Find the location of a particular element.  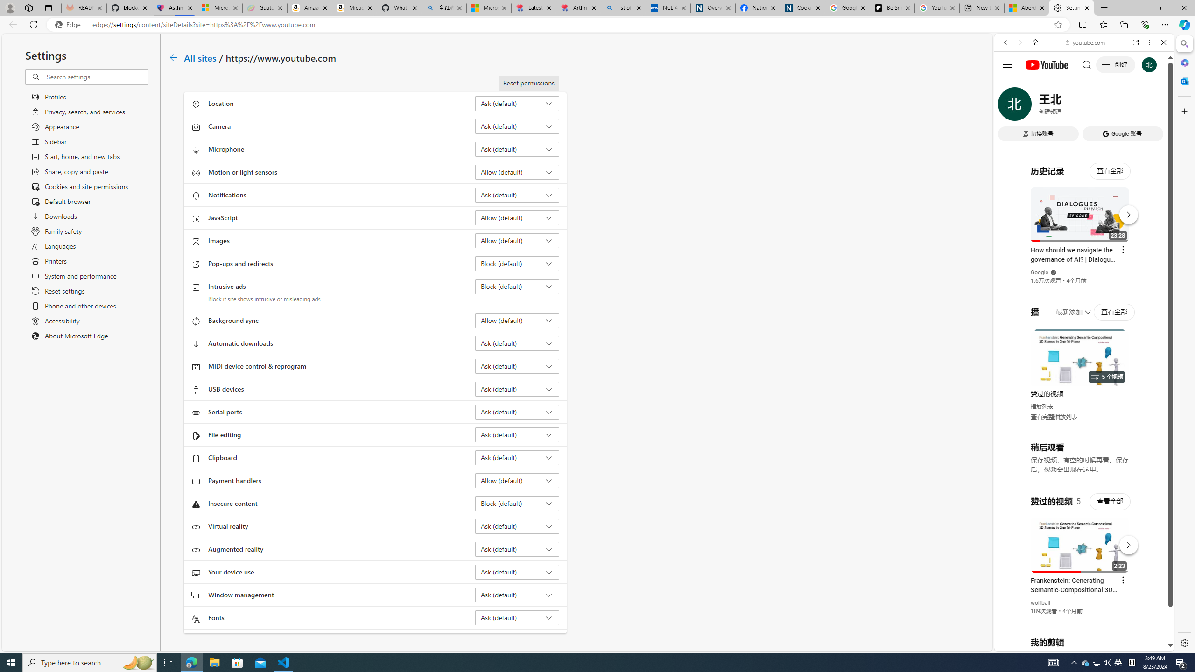

Insecure content Block (default) is located at coordinates (517, 503).